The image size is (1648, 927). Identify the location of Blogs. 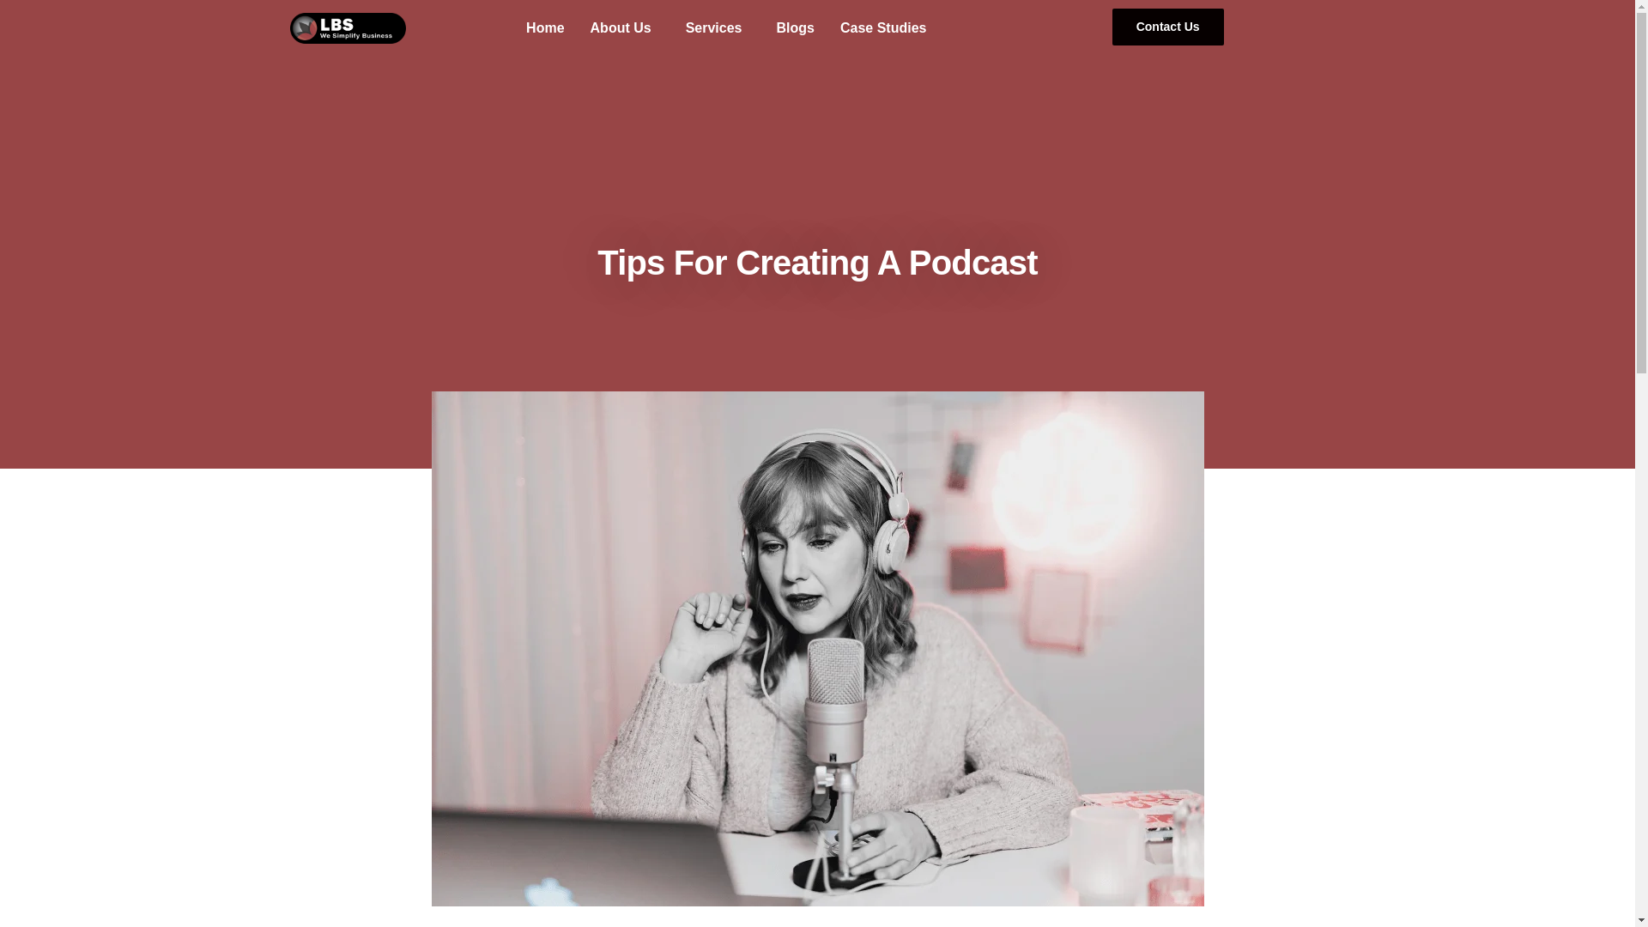
(795, 27).